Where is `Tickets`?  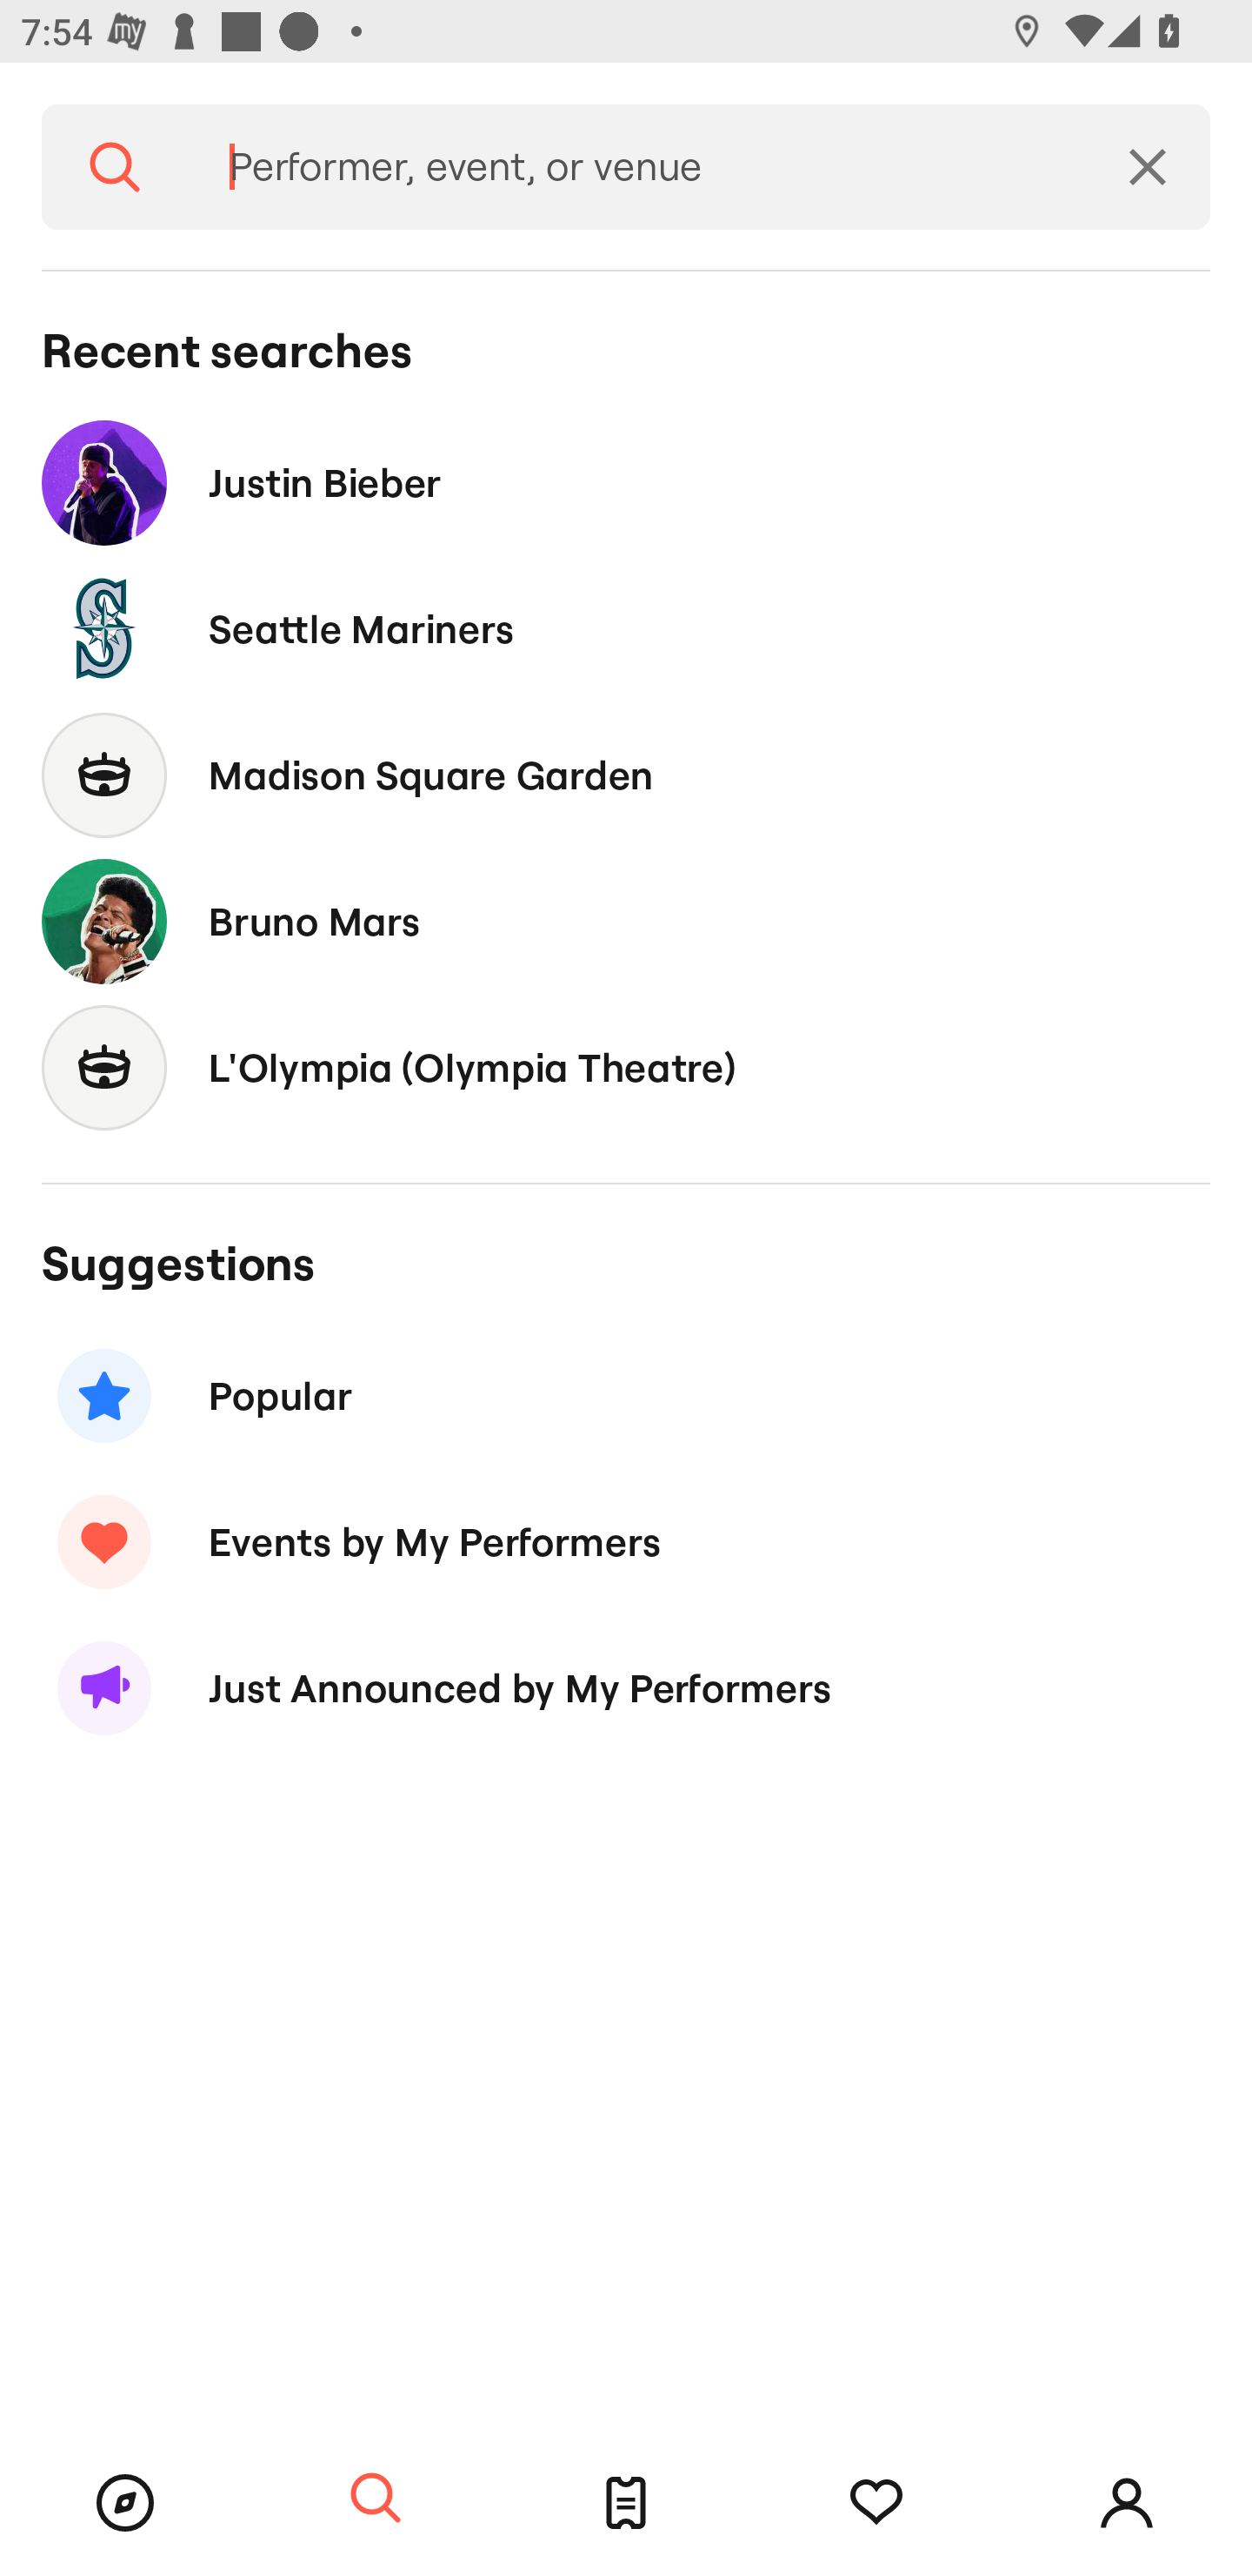 Tickets is located at coordinates (626, 2503).